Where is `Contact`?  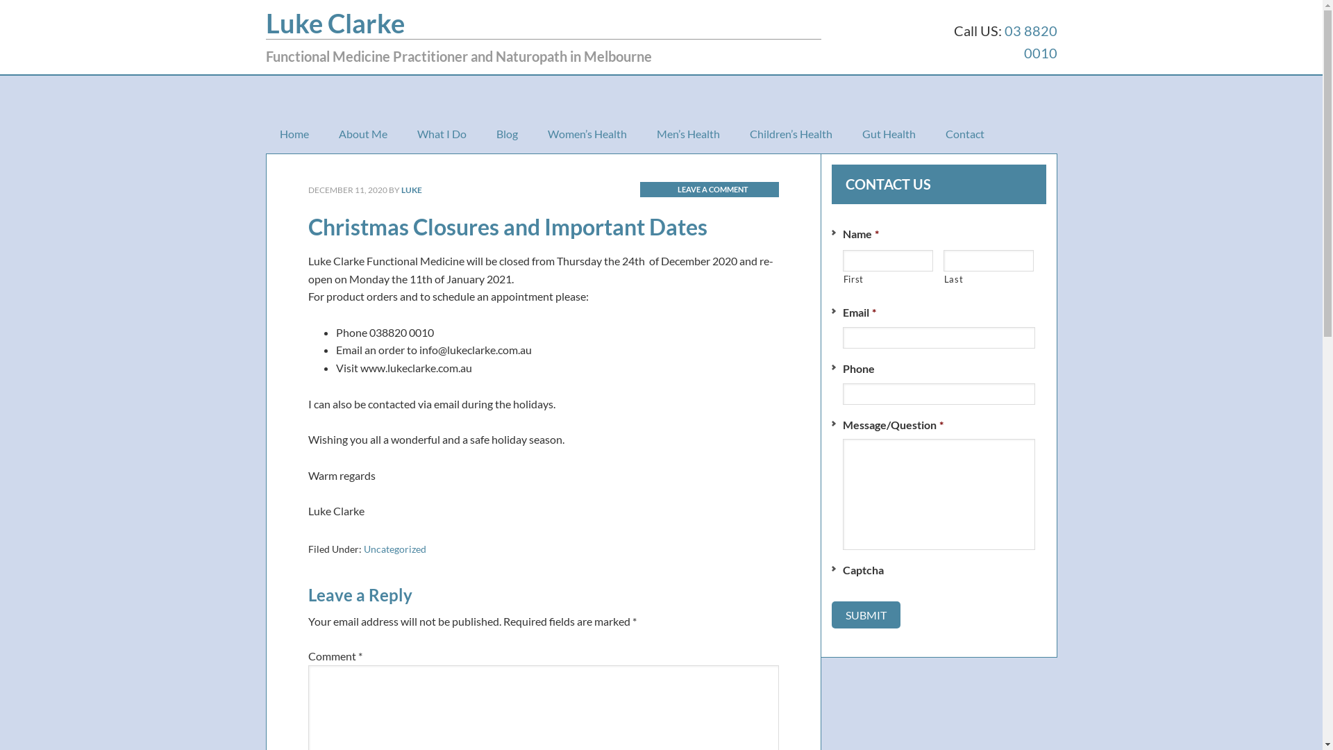 Contact is located at coordinates (965, 134).